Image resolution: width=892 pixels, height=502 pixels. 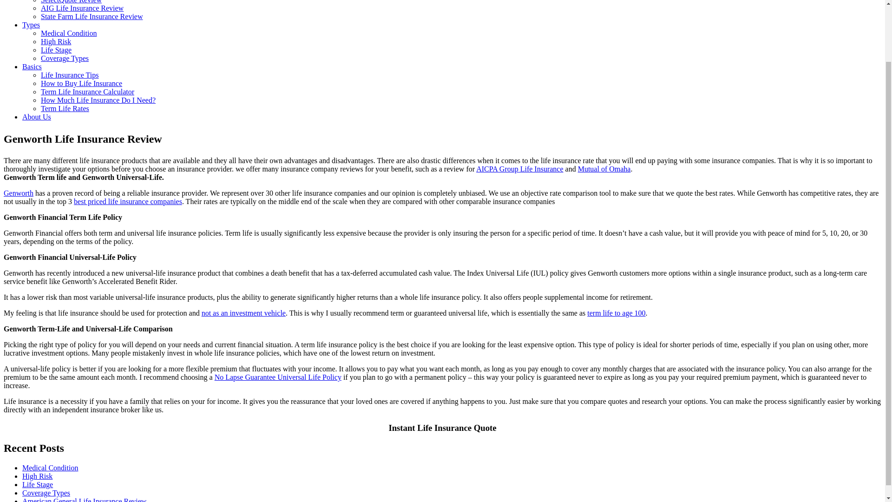 I want to click on best priced life insurance companies, so click(x=128, y=201).